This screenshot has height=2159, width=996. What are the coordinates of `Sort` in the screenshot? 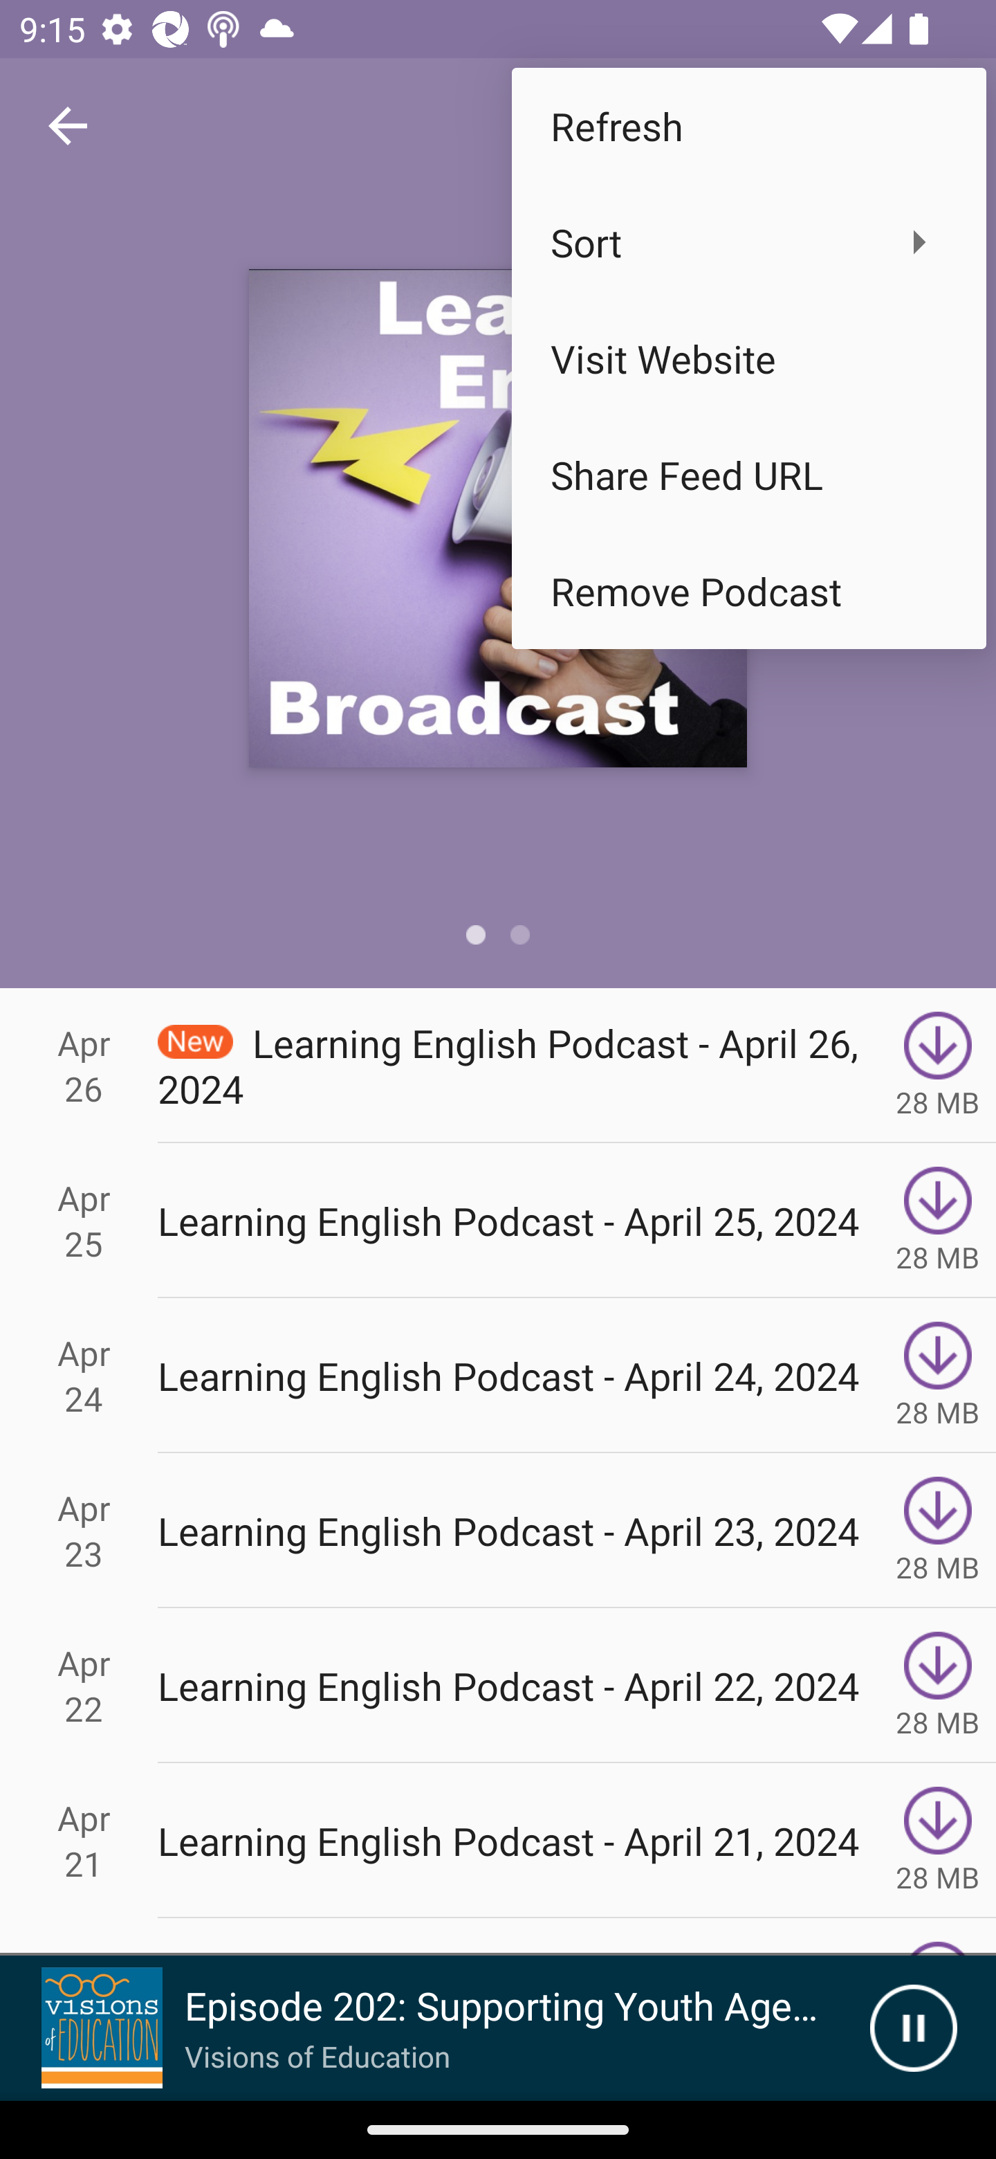 It's located at (748, 242).